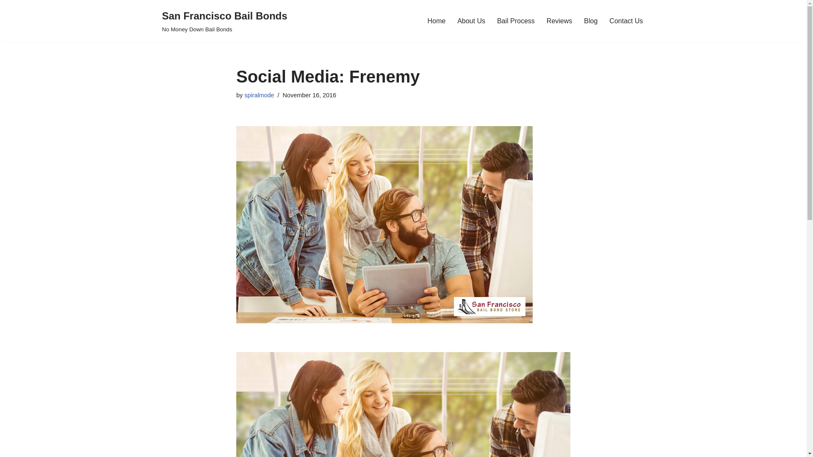 This screenshot has height=457, width=813. I want to click on Reviews, so click(224, 21).